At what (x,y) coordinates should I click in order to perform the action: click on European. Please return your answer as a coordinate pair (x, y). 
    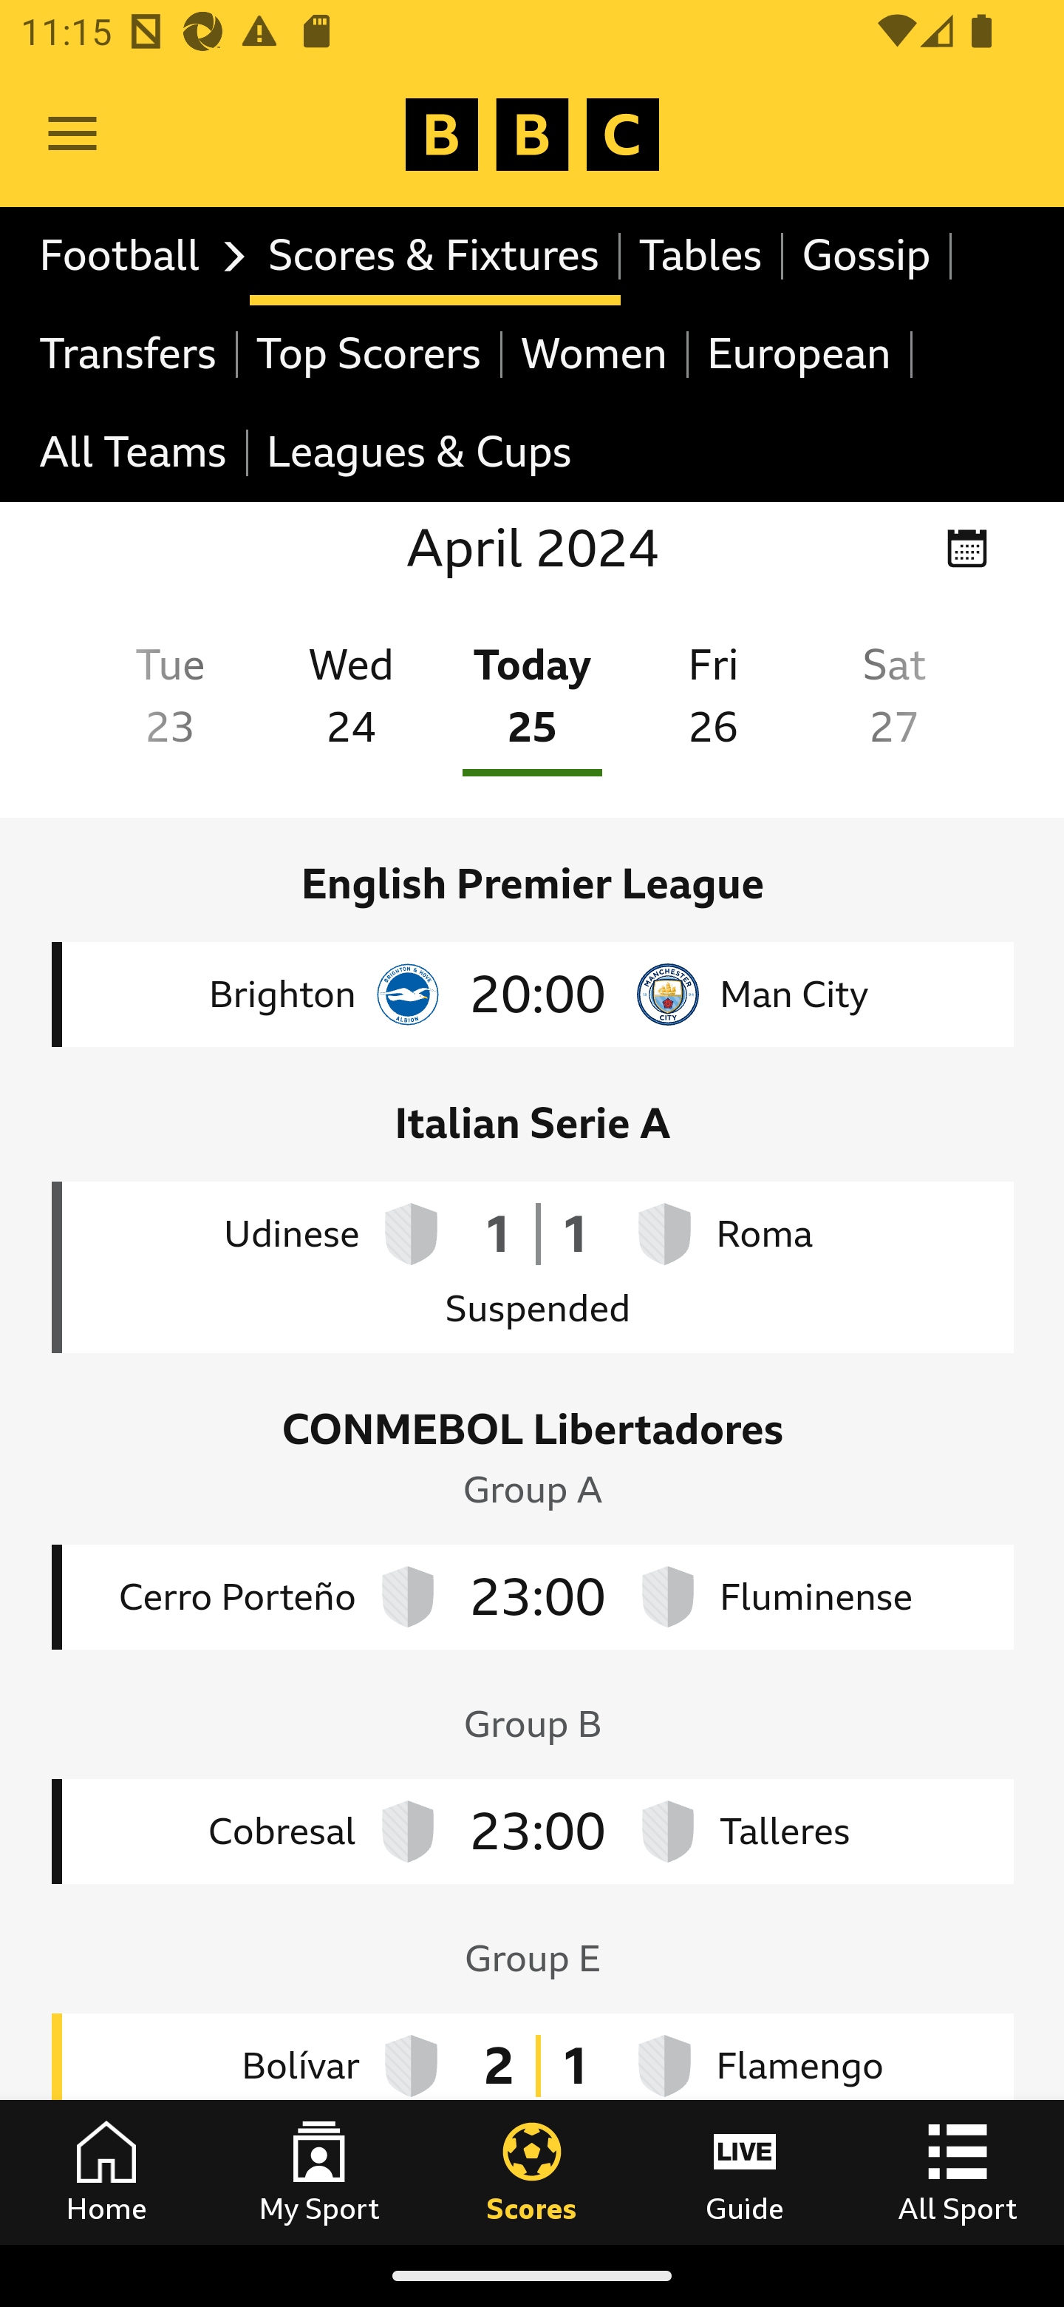
    Looking at the image, I should click on (800, 353).